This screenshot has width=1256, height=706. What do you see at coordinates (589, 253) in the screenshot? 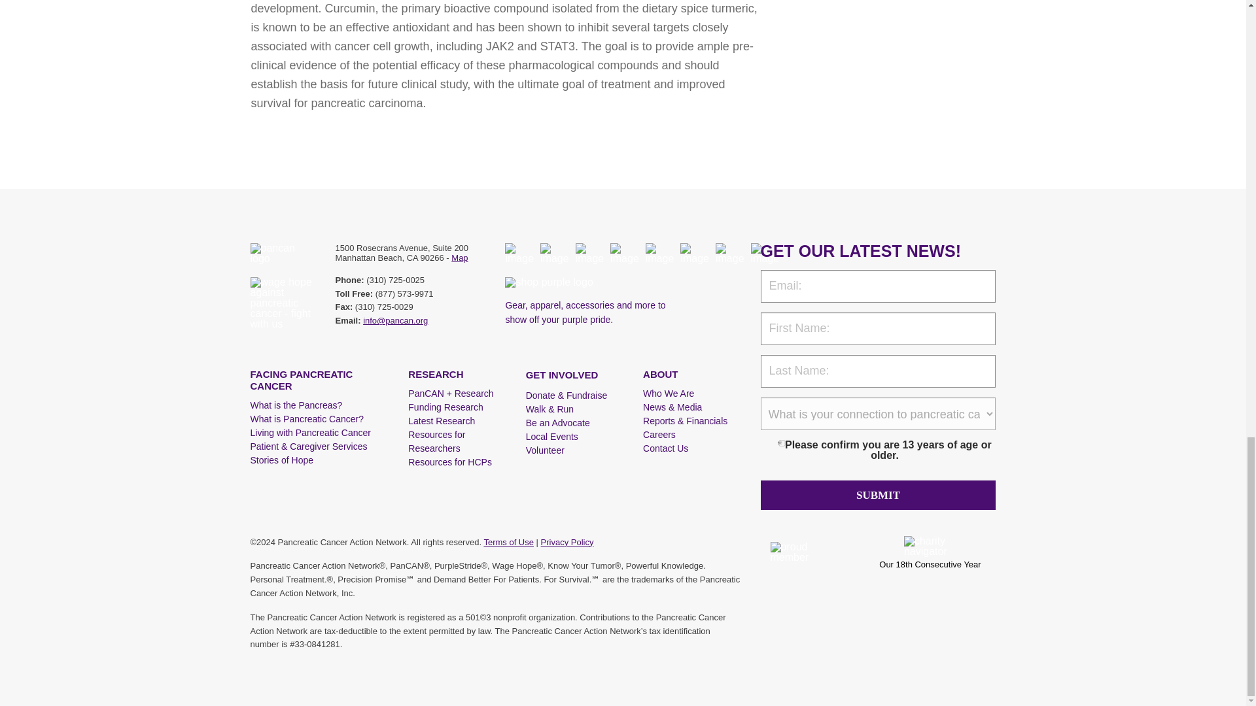
I see `Follow us on TikTok` at bounding box center [589, 253].